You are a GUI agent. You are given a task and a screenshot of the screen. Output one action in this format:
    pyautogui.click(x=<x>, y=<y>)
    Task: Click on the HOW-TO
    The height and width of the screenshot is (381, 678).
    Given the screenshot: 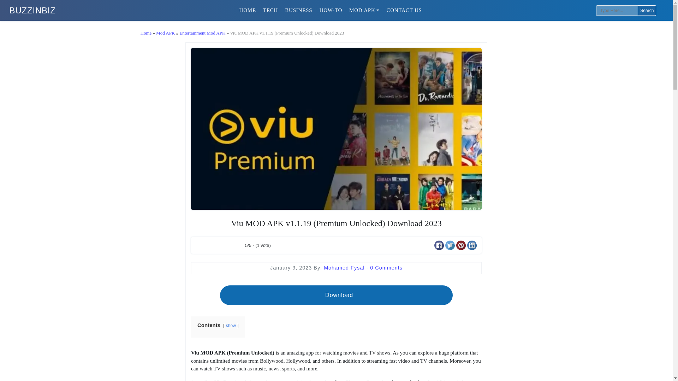 What is the action you would take?
    pyautogui.click(x=331, y=10)
    